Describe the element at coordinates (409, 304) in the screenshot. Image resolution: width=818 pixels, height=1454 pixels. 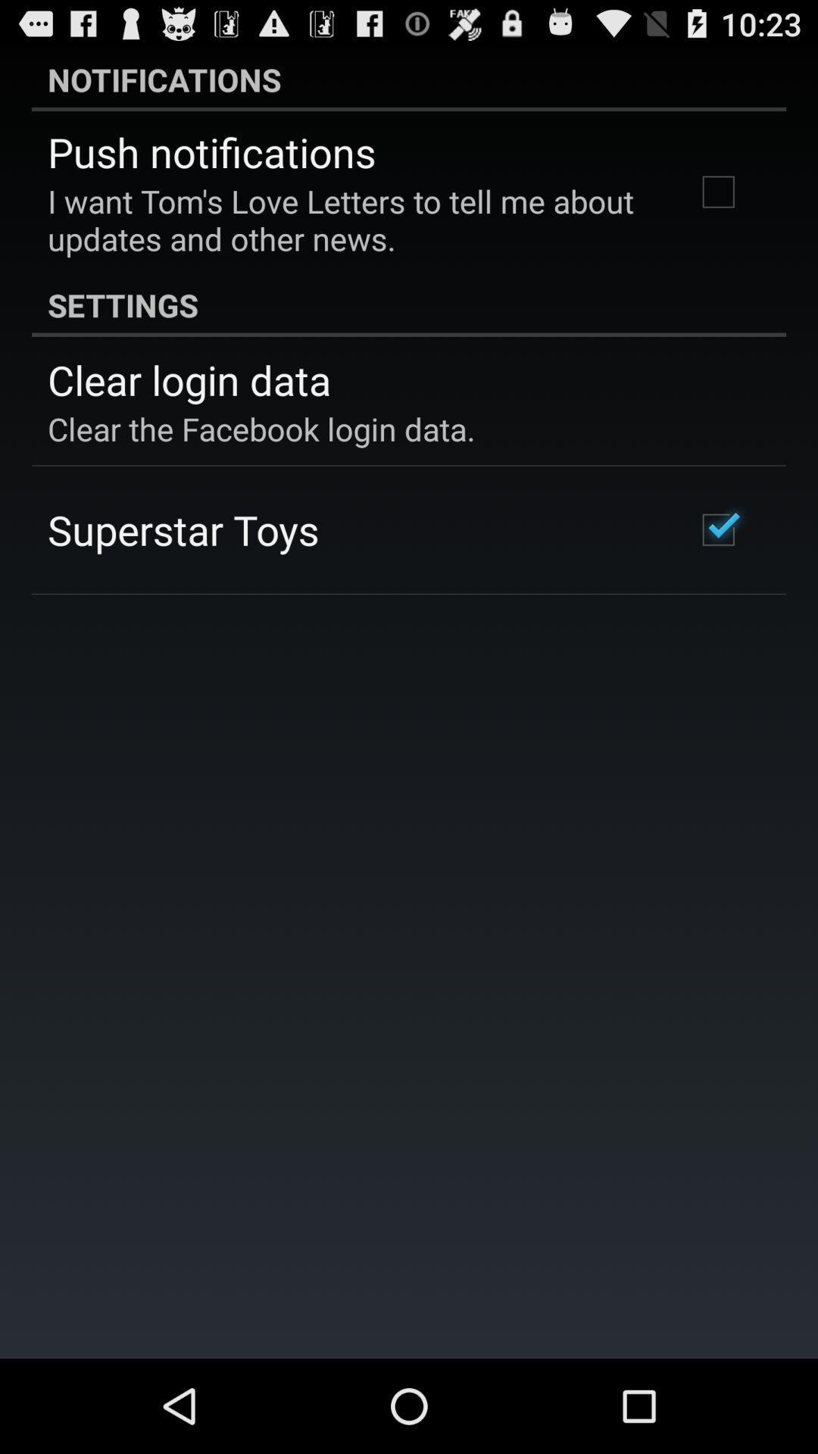
I see `tap settings item` at that location.